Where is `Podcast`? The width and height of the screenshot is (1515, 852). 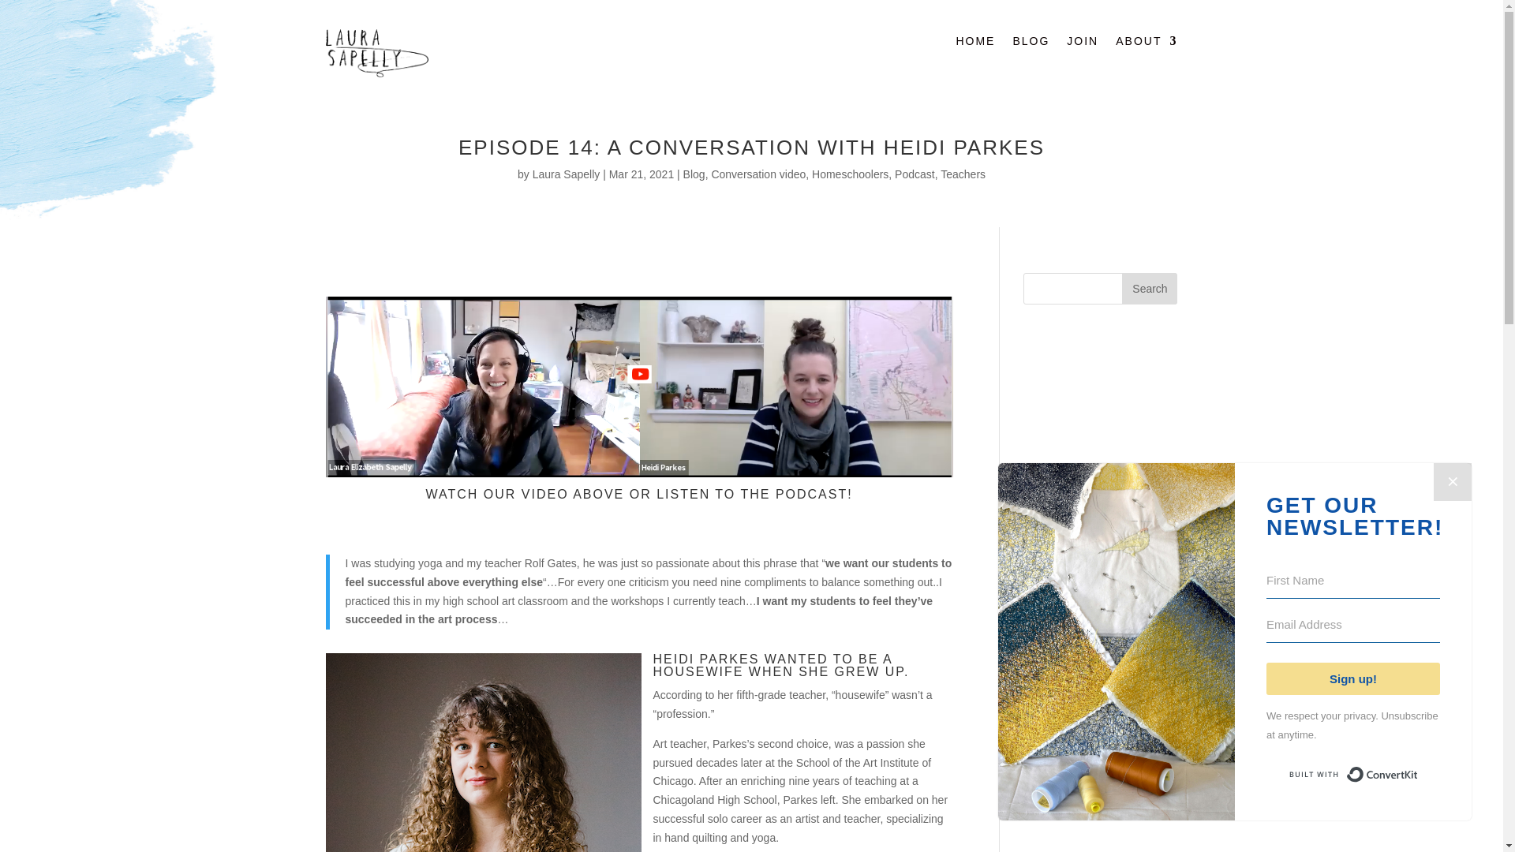
Podcast is located at coordinates (915, 174).